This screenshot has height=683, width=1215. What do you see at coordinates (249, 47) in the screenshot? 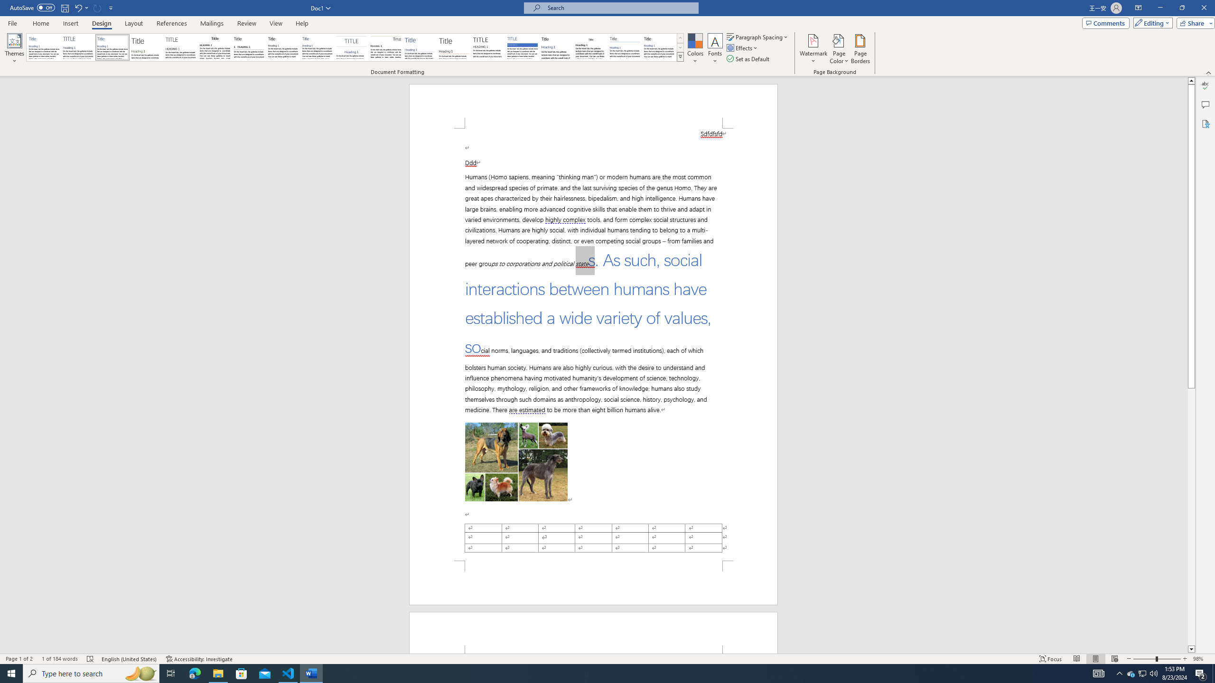
I see `Black & White (Numbered)` at bounding box center [249, 47].